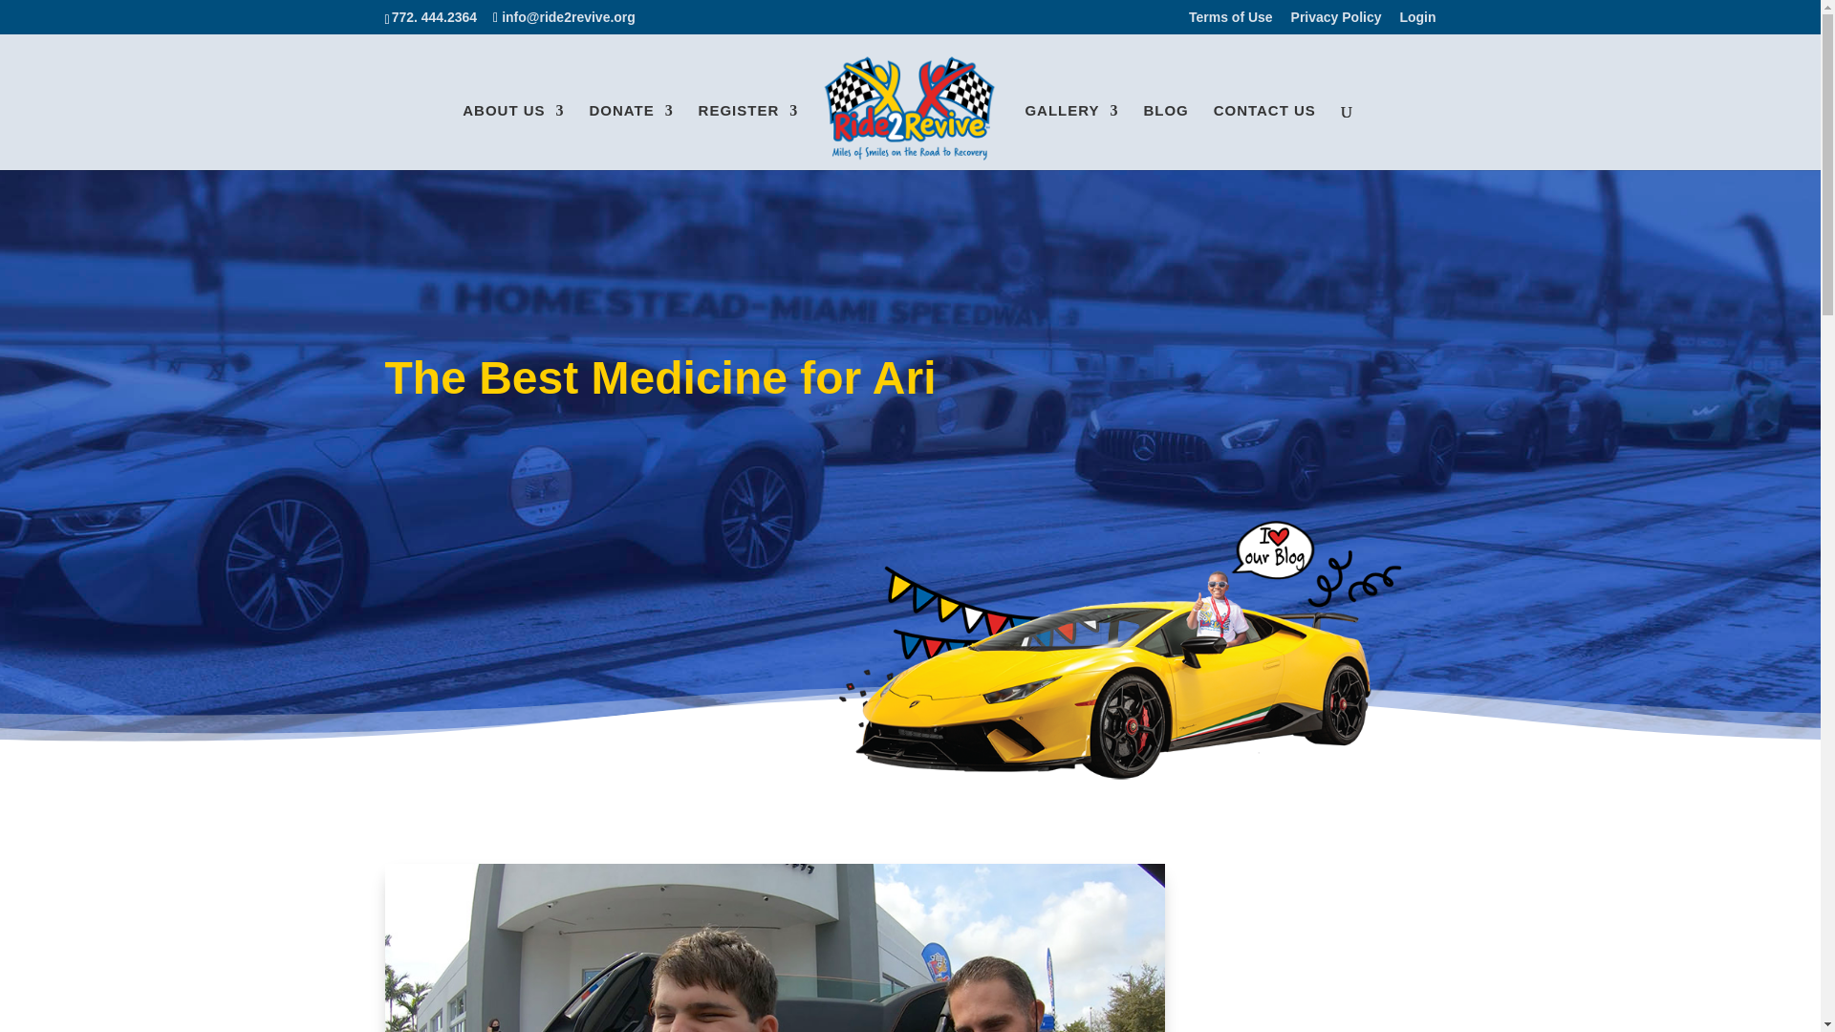 This screenshot has width=1835, height=1032. I want to click on R2R CAR DOODLES-POSTS 2, so click(1118, 646).